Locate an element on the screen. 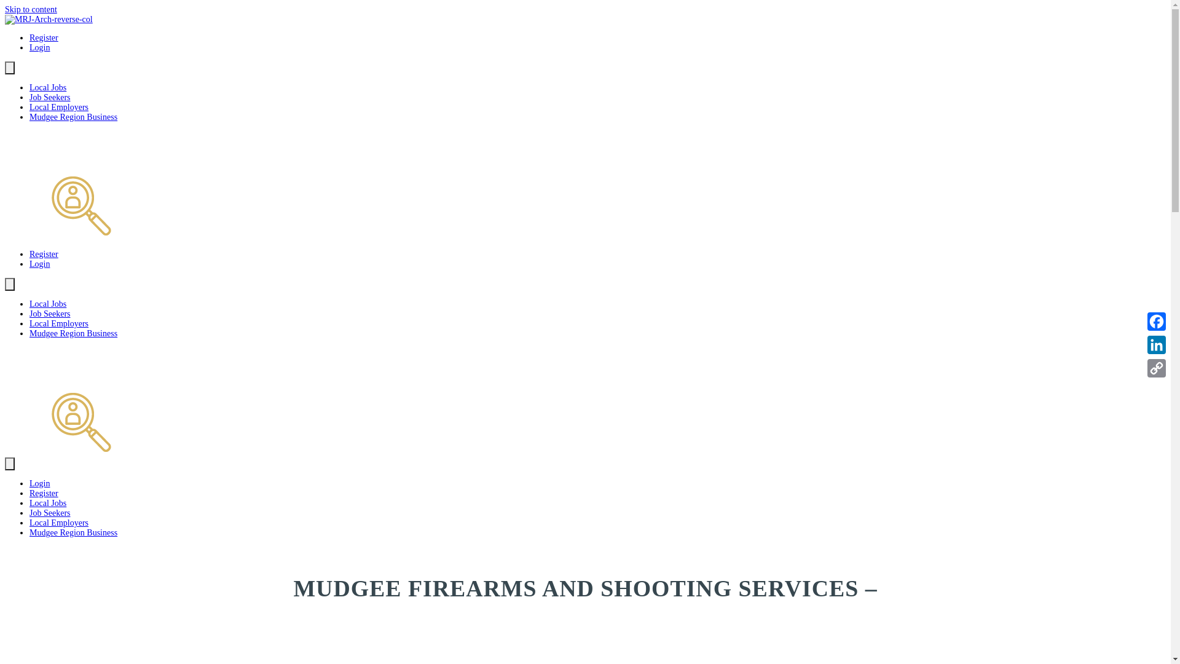 The height and width of the screenshot is (664, 1180). Register is located at coordinates (44, 255).